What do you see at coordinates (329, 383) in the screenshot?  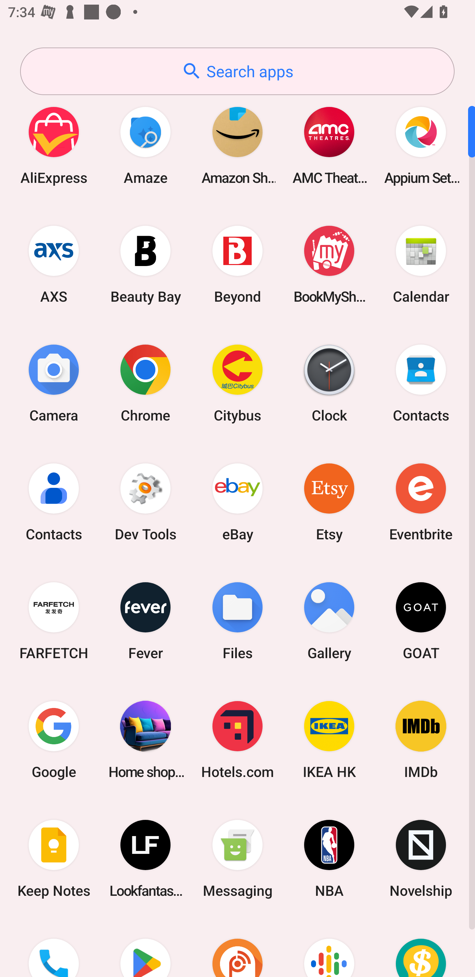 I see `Clock` at bounding box center [329, 383].